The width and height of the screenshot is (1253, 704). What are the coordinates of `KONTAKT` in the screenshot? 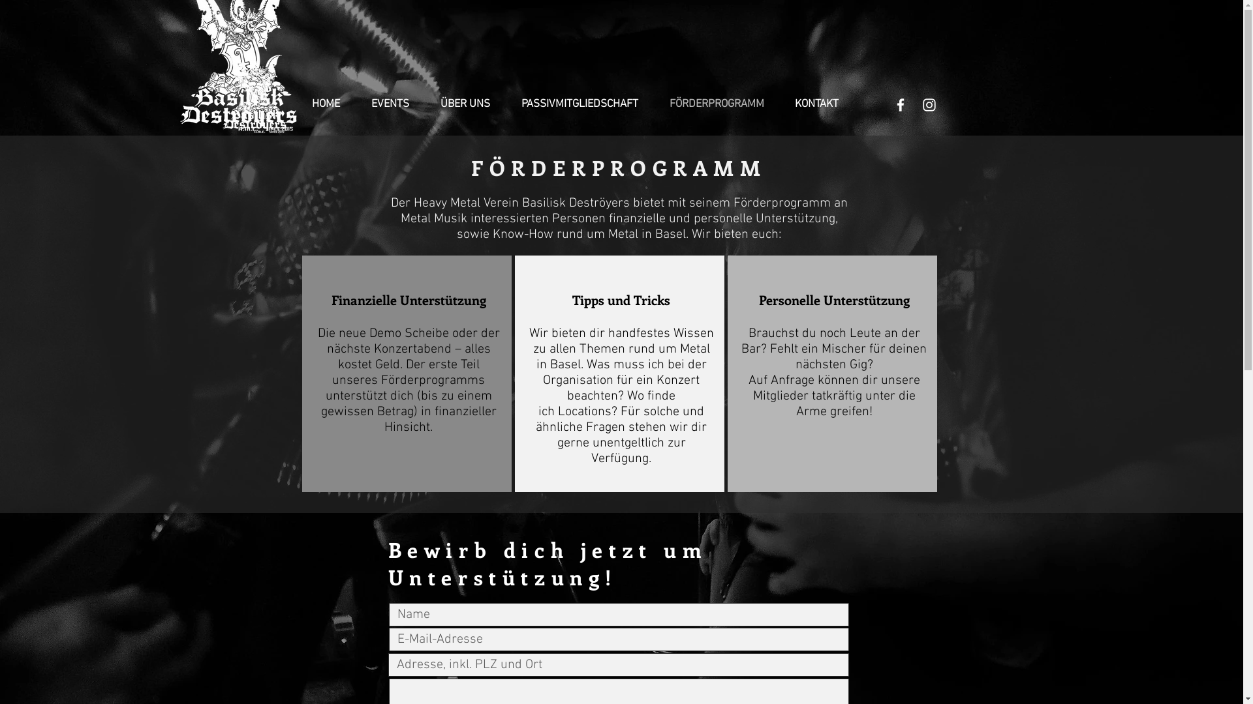 It's located at (822, 104).